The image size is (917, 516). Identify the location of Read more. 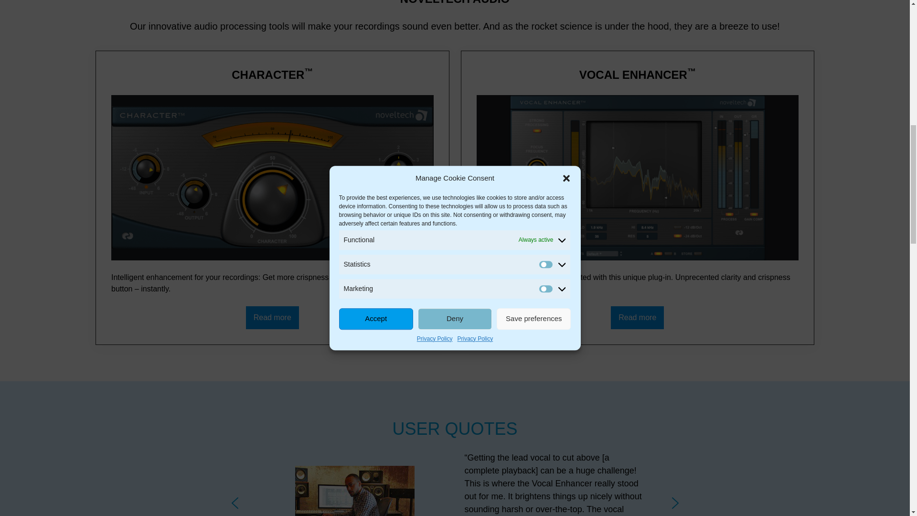
(272, 318).